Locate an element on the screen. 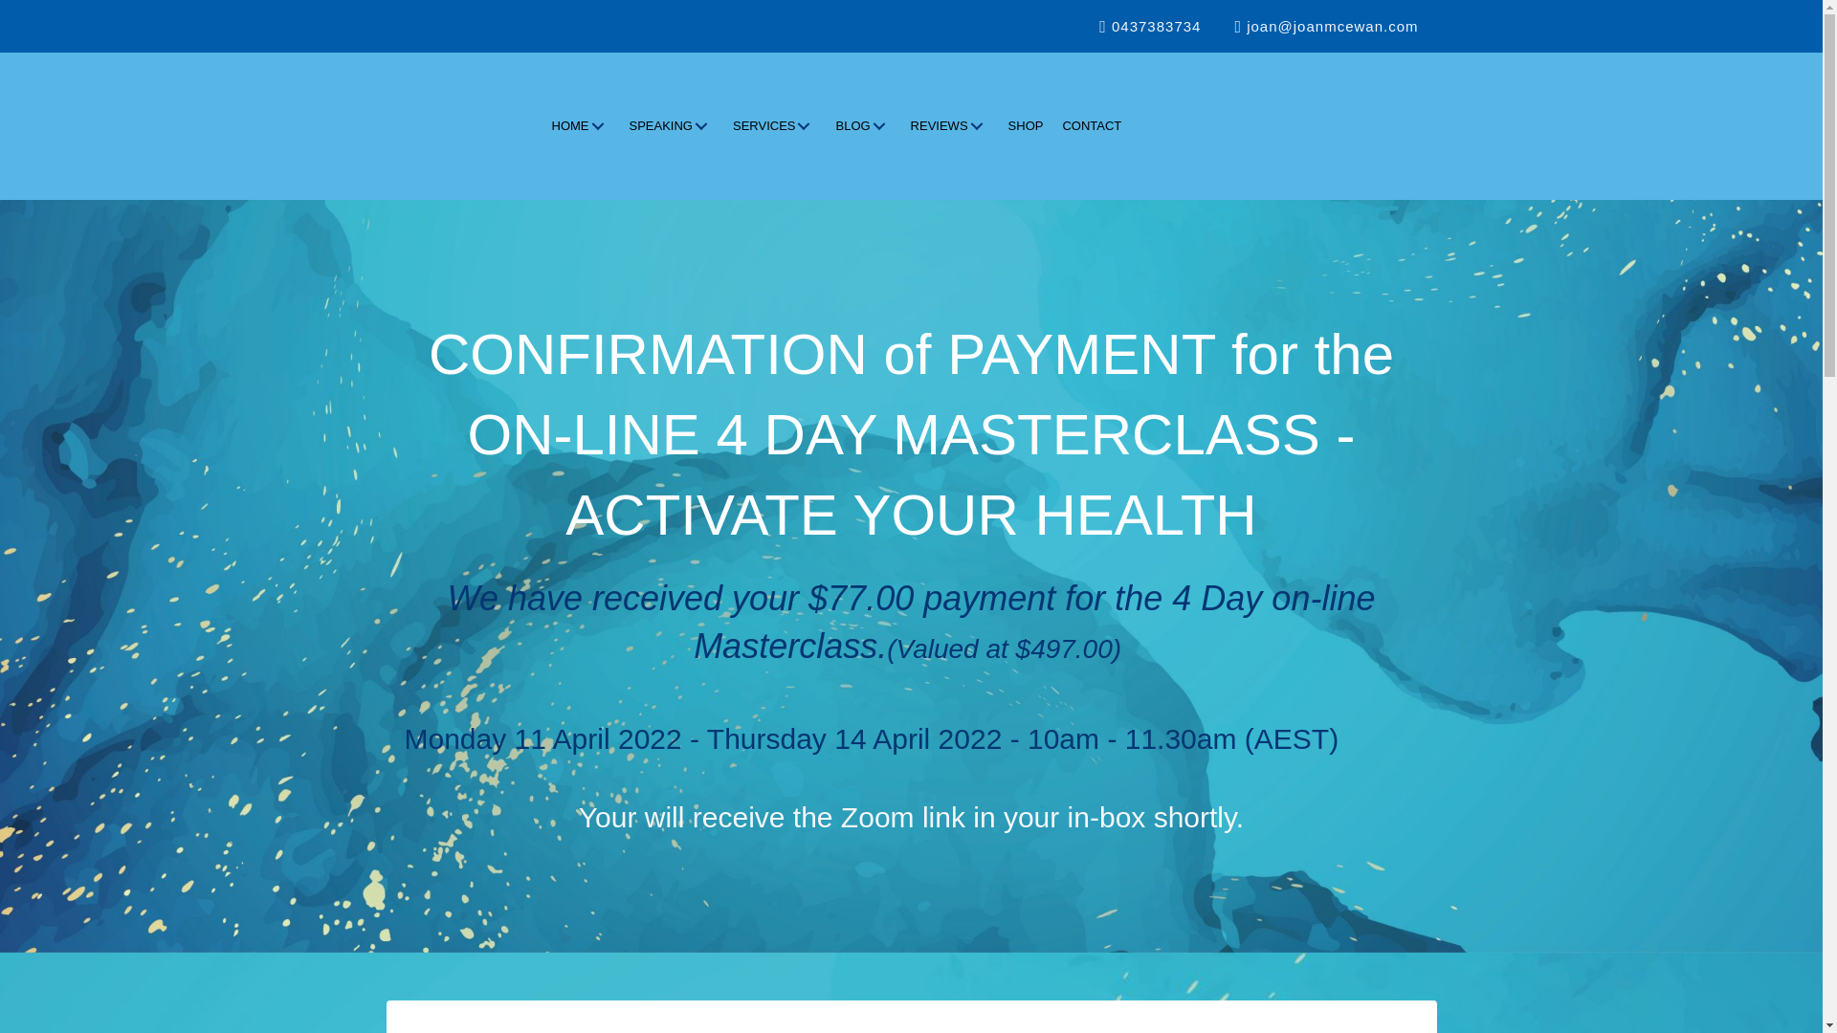  REVIEWS is located at coordinates (950, 126).